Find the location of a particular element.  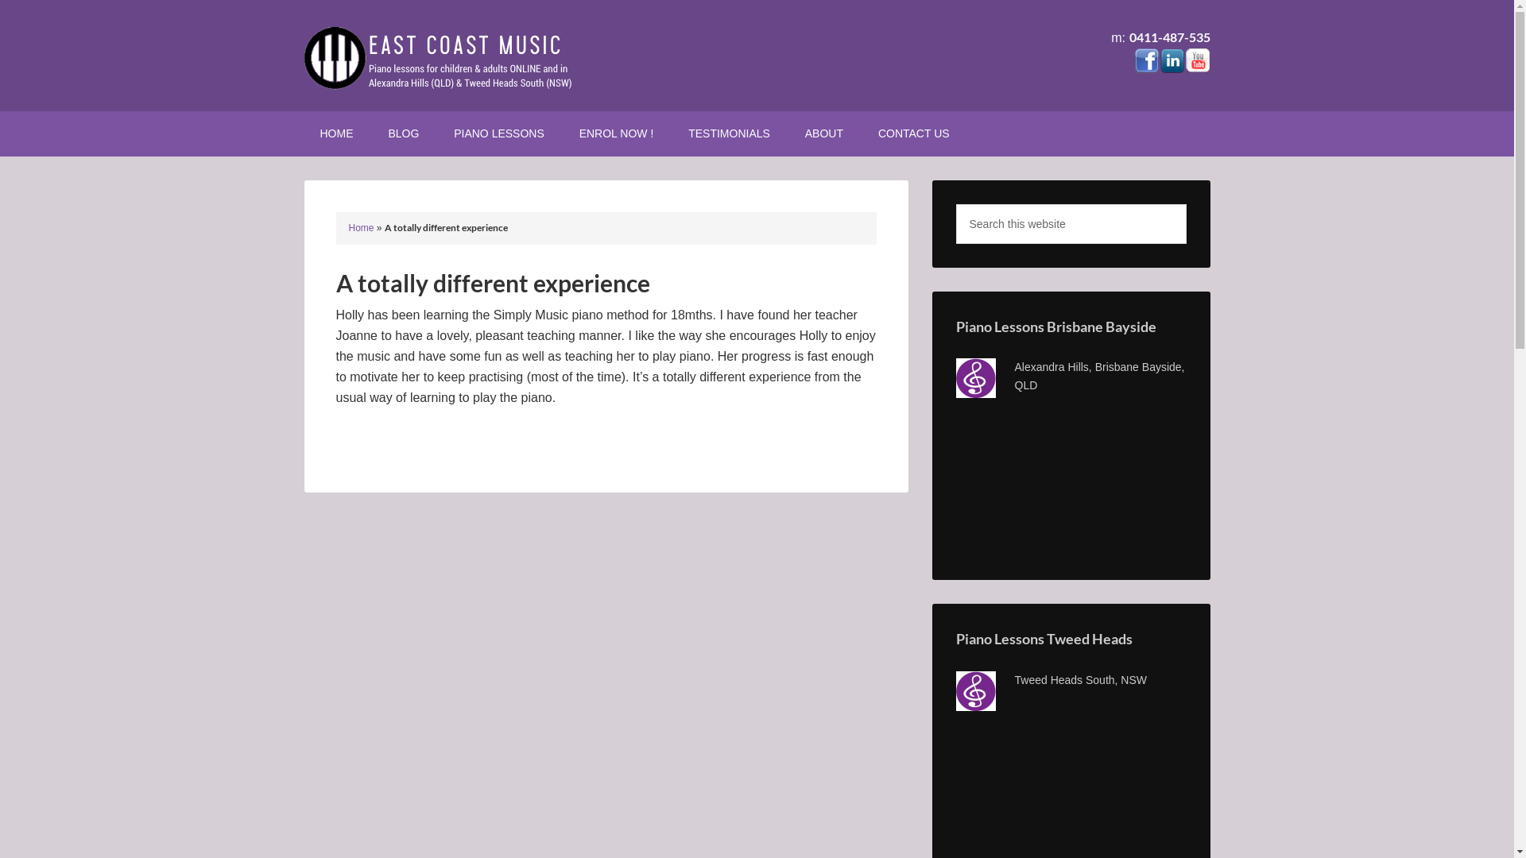

PIANO LESSONS is located at coordinates (499, 133).